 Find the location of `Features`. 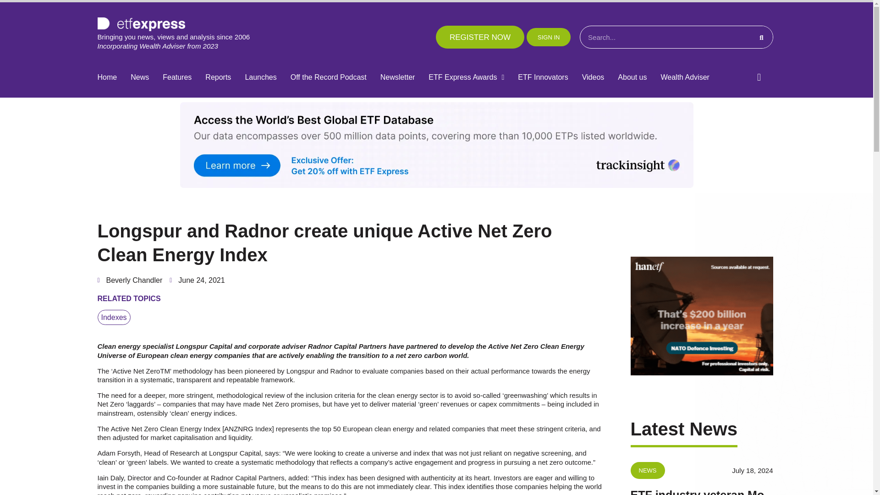

Features is located at coordinates (177, 77).